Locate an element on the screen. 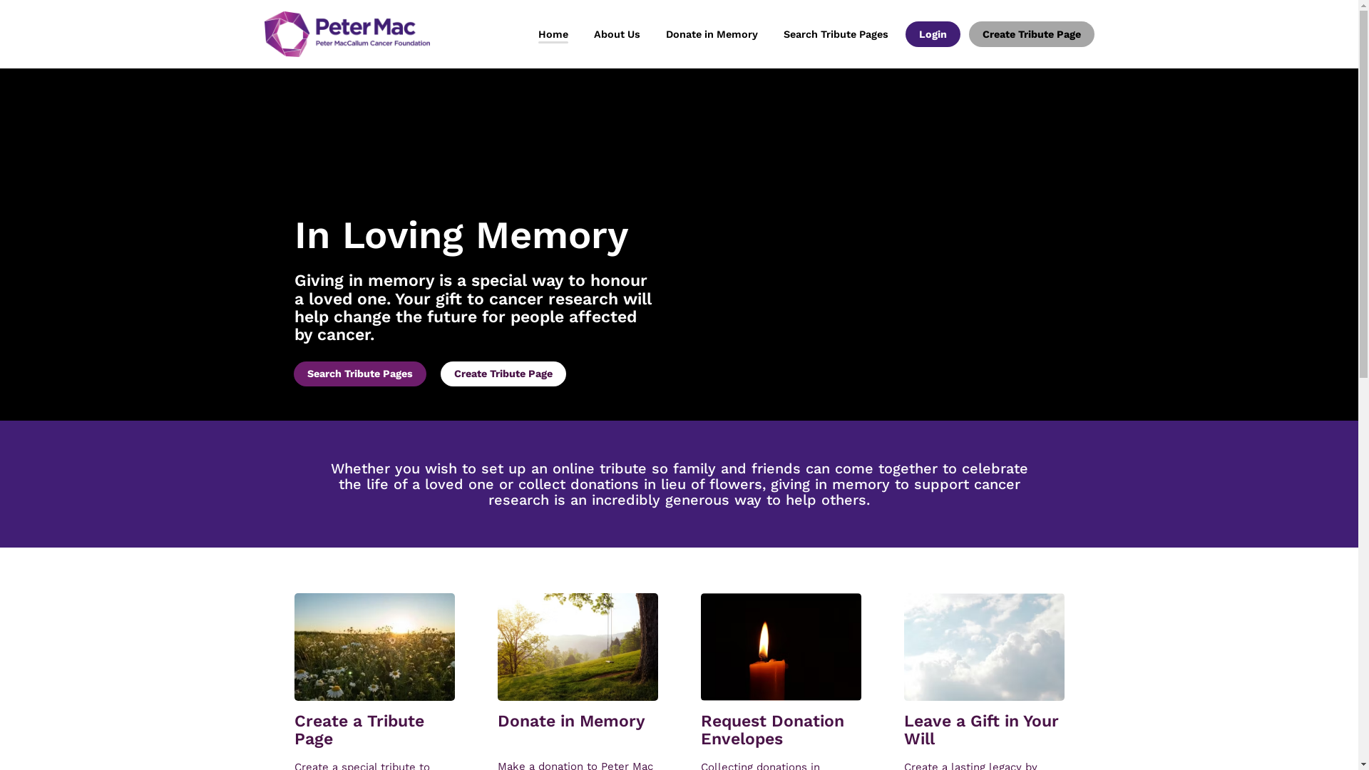 The image size is (1369, 770). Home is located at coordinates (553, 34).